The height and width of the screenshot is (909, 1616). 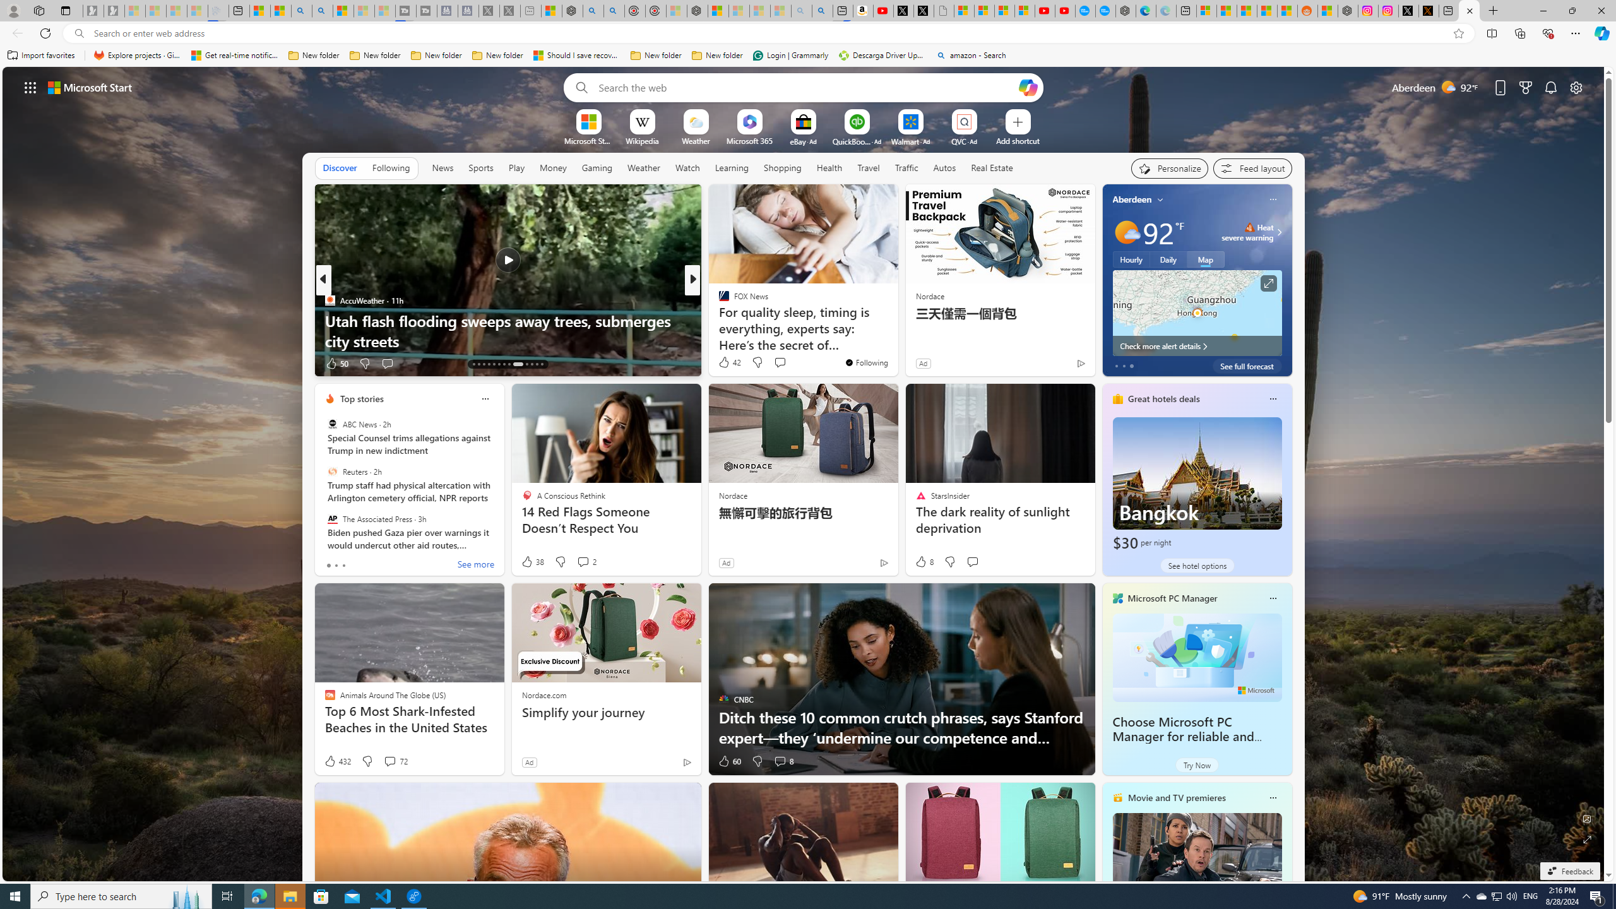 What do you see at coordinates (30, 87) in the screenshot?
I see `AutomationID: waffle` at bounding box center [30, 87].